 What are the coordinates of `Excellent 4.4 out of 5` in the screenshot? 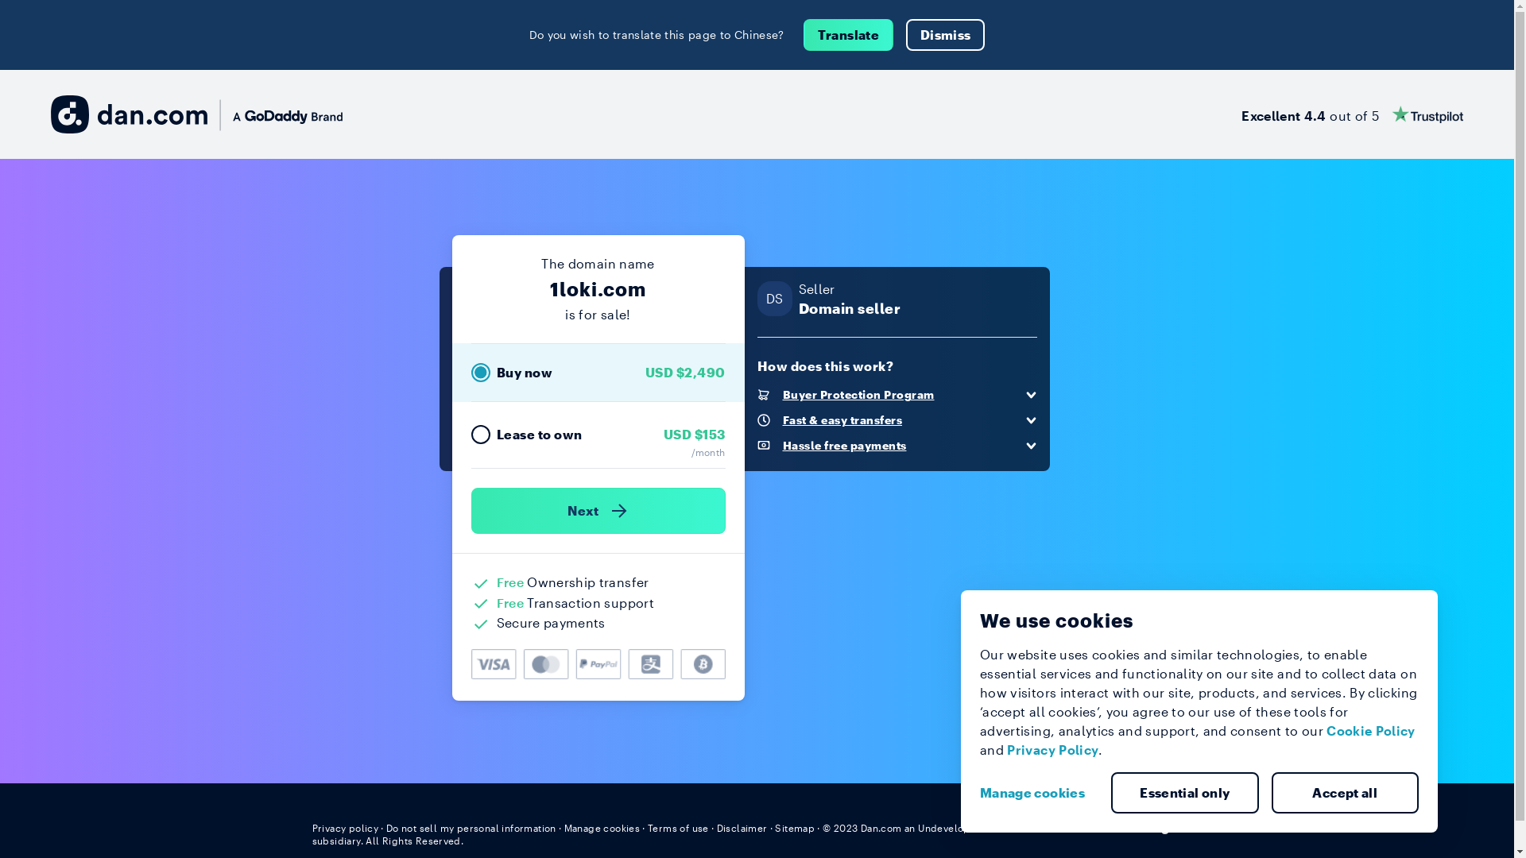 It's located at (1353, 114).